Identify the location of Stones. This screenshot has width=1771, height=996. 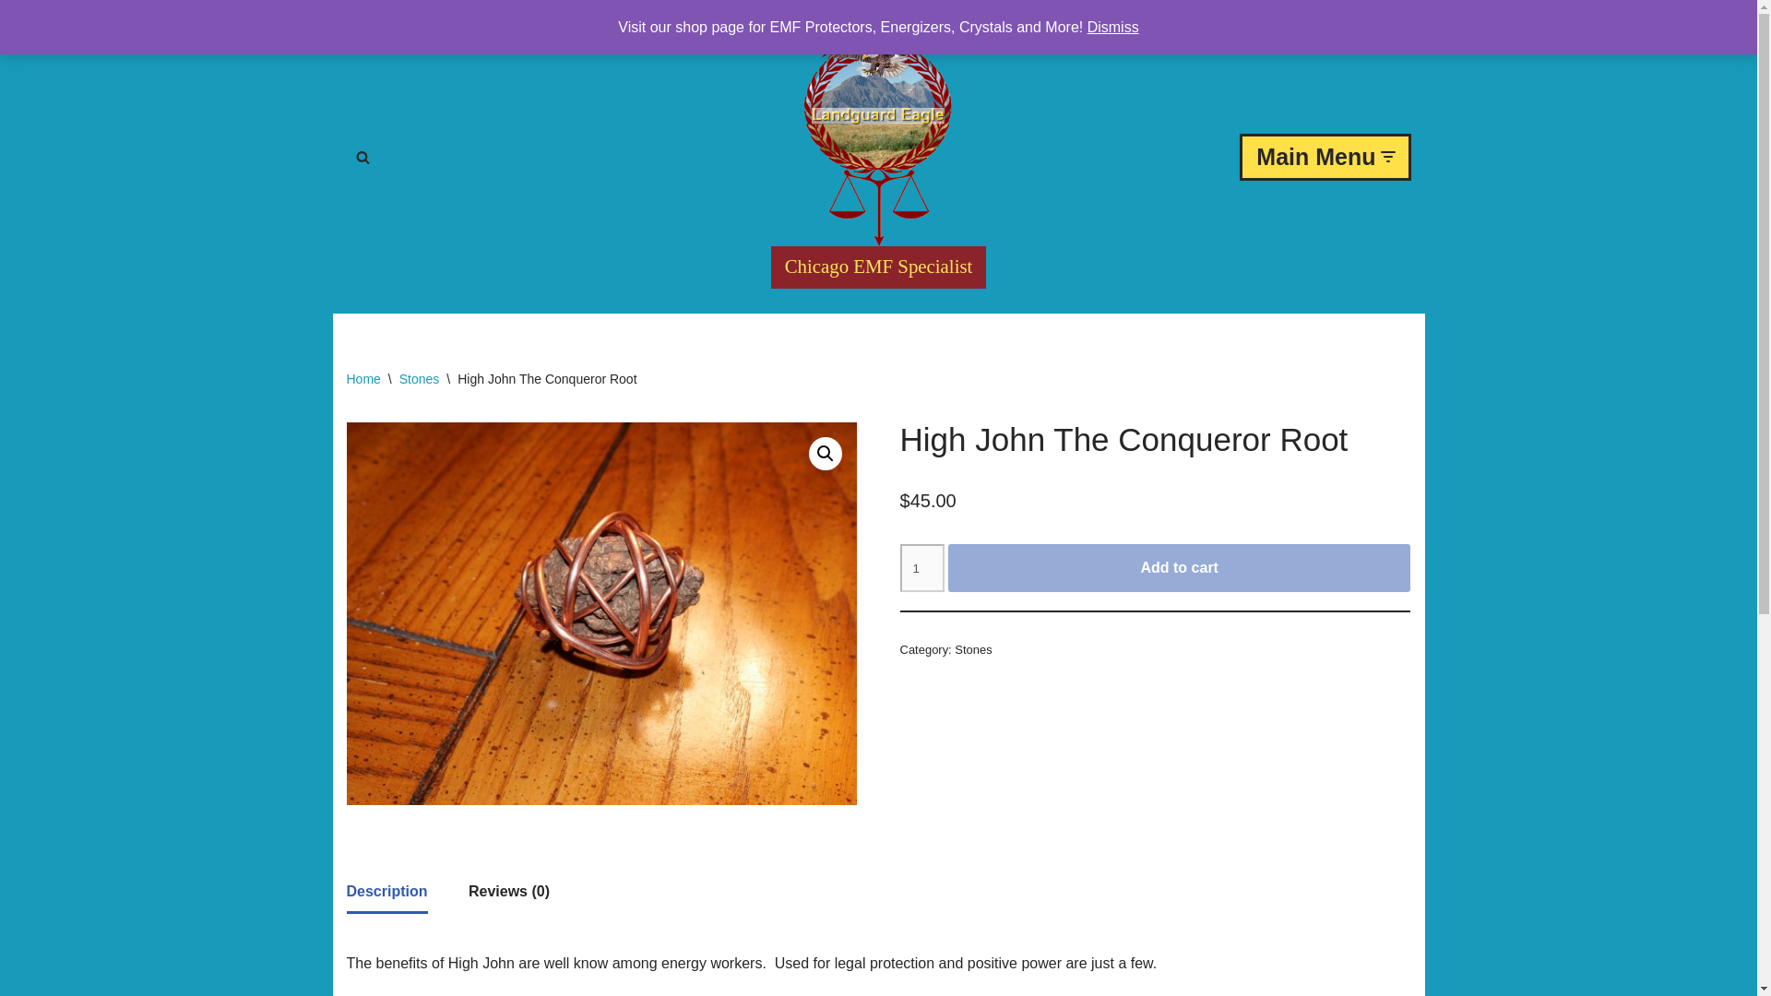
(972, 649).